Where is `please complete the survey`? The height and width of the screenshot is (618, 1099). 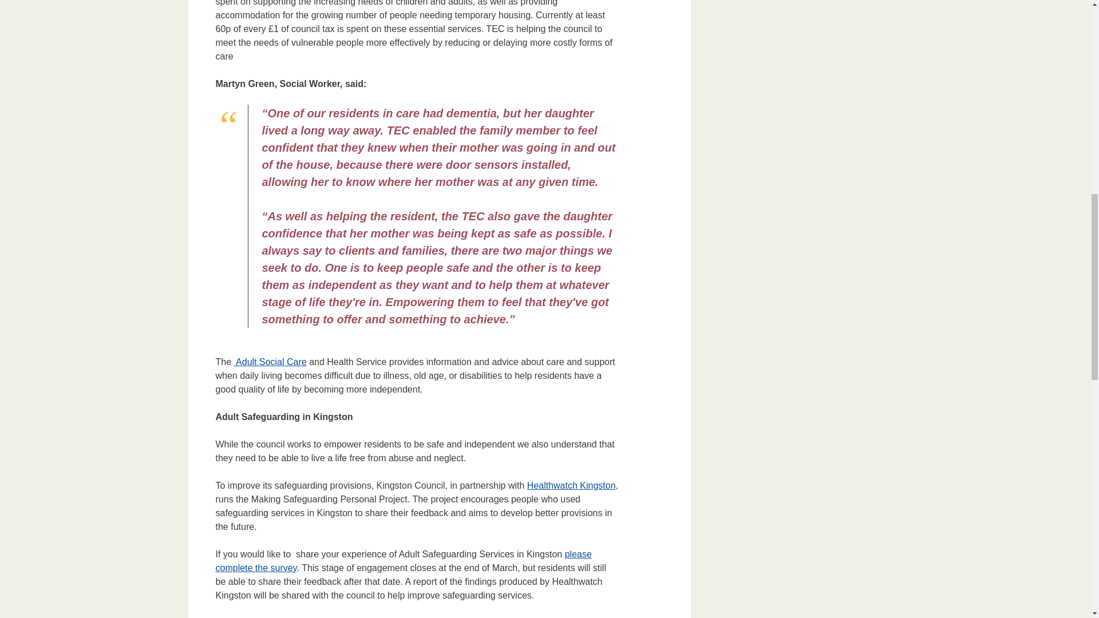
please complete the survey is located at coordinates (403, 561).